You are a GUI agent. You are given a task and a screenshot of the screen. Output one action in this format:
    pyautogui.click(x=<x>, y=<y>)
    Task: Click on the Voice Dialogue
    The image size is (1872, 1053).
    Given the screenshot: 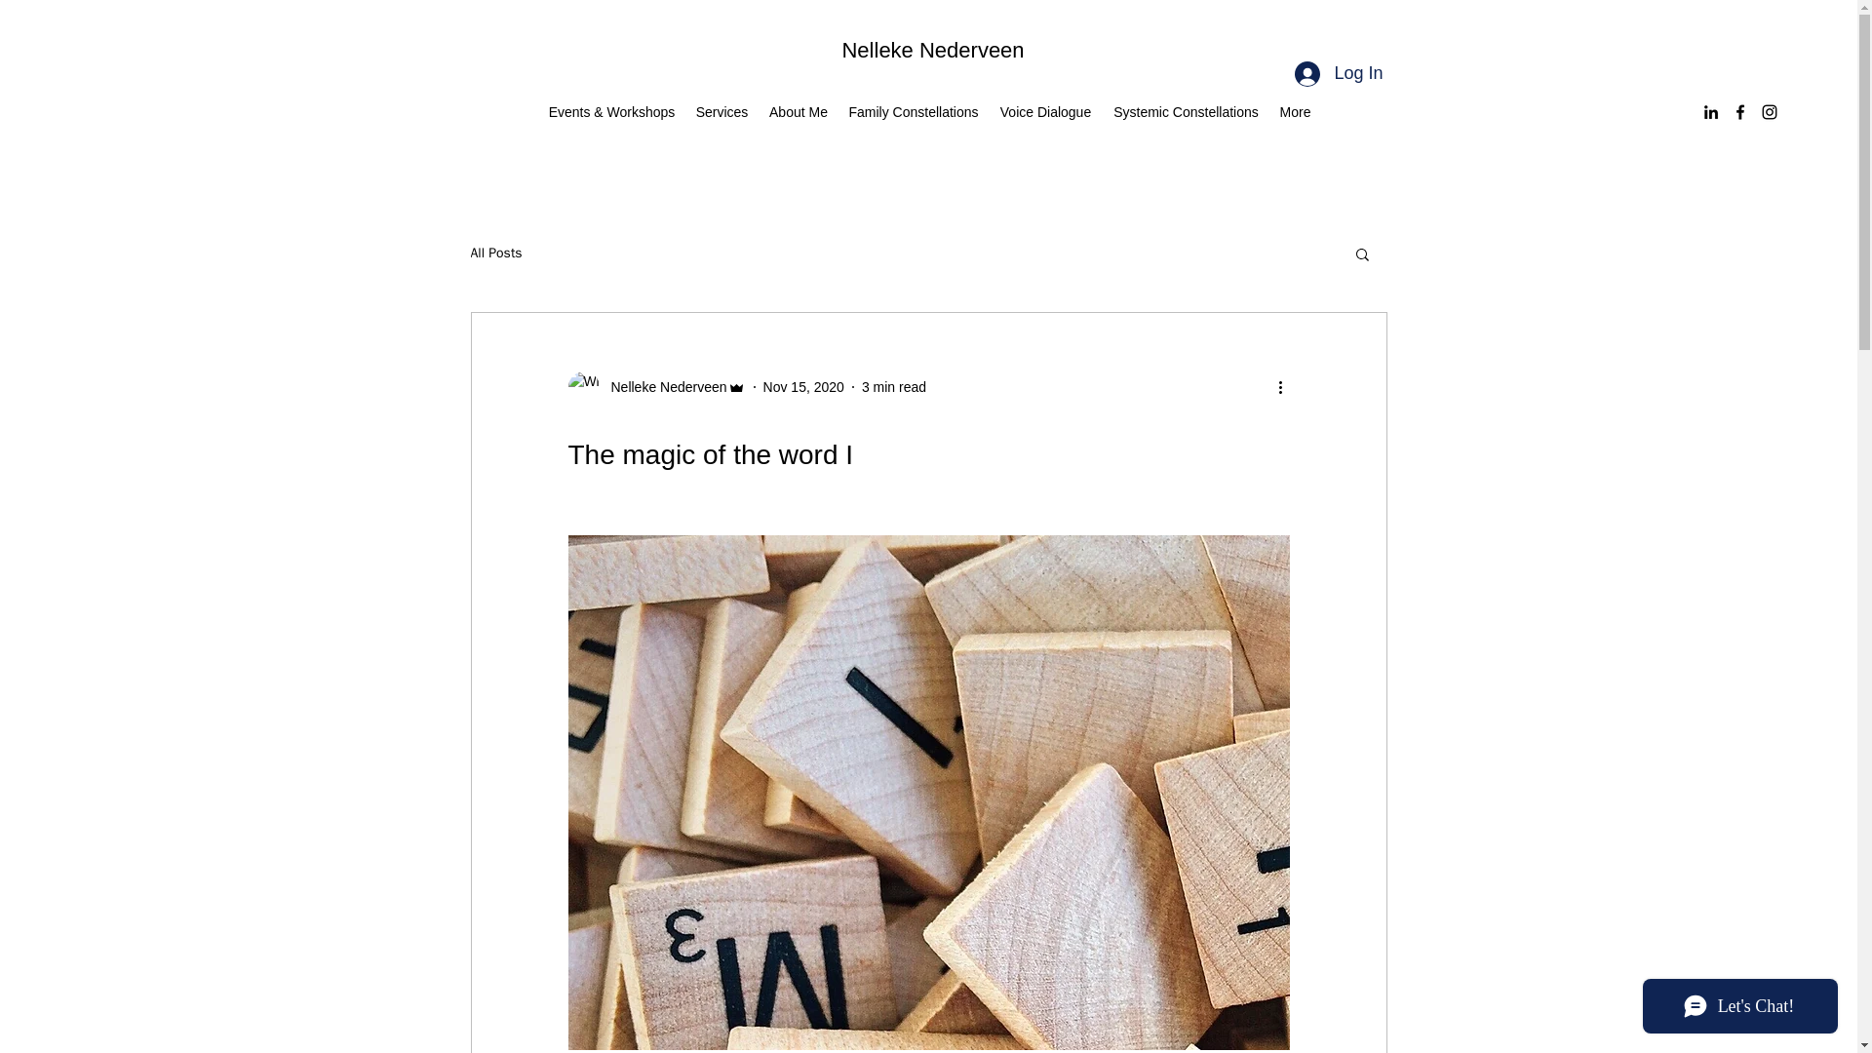 What is the action you would take?
    pyautogui.click(x=1045, y=111)
    